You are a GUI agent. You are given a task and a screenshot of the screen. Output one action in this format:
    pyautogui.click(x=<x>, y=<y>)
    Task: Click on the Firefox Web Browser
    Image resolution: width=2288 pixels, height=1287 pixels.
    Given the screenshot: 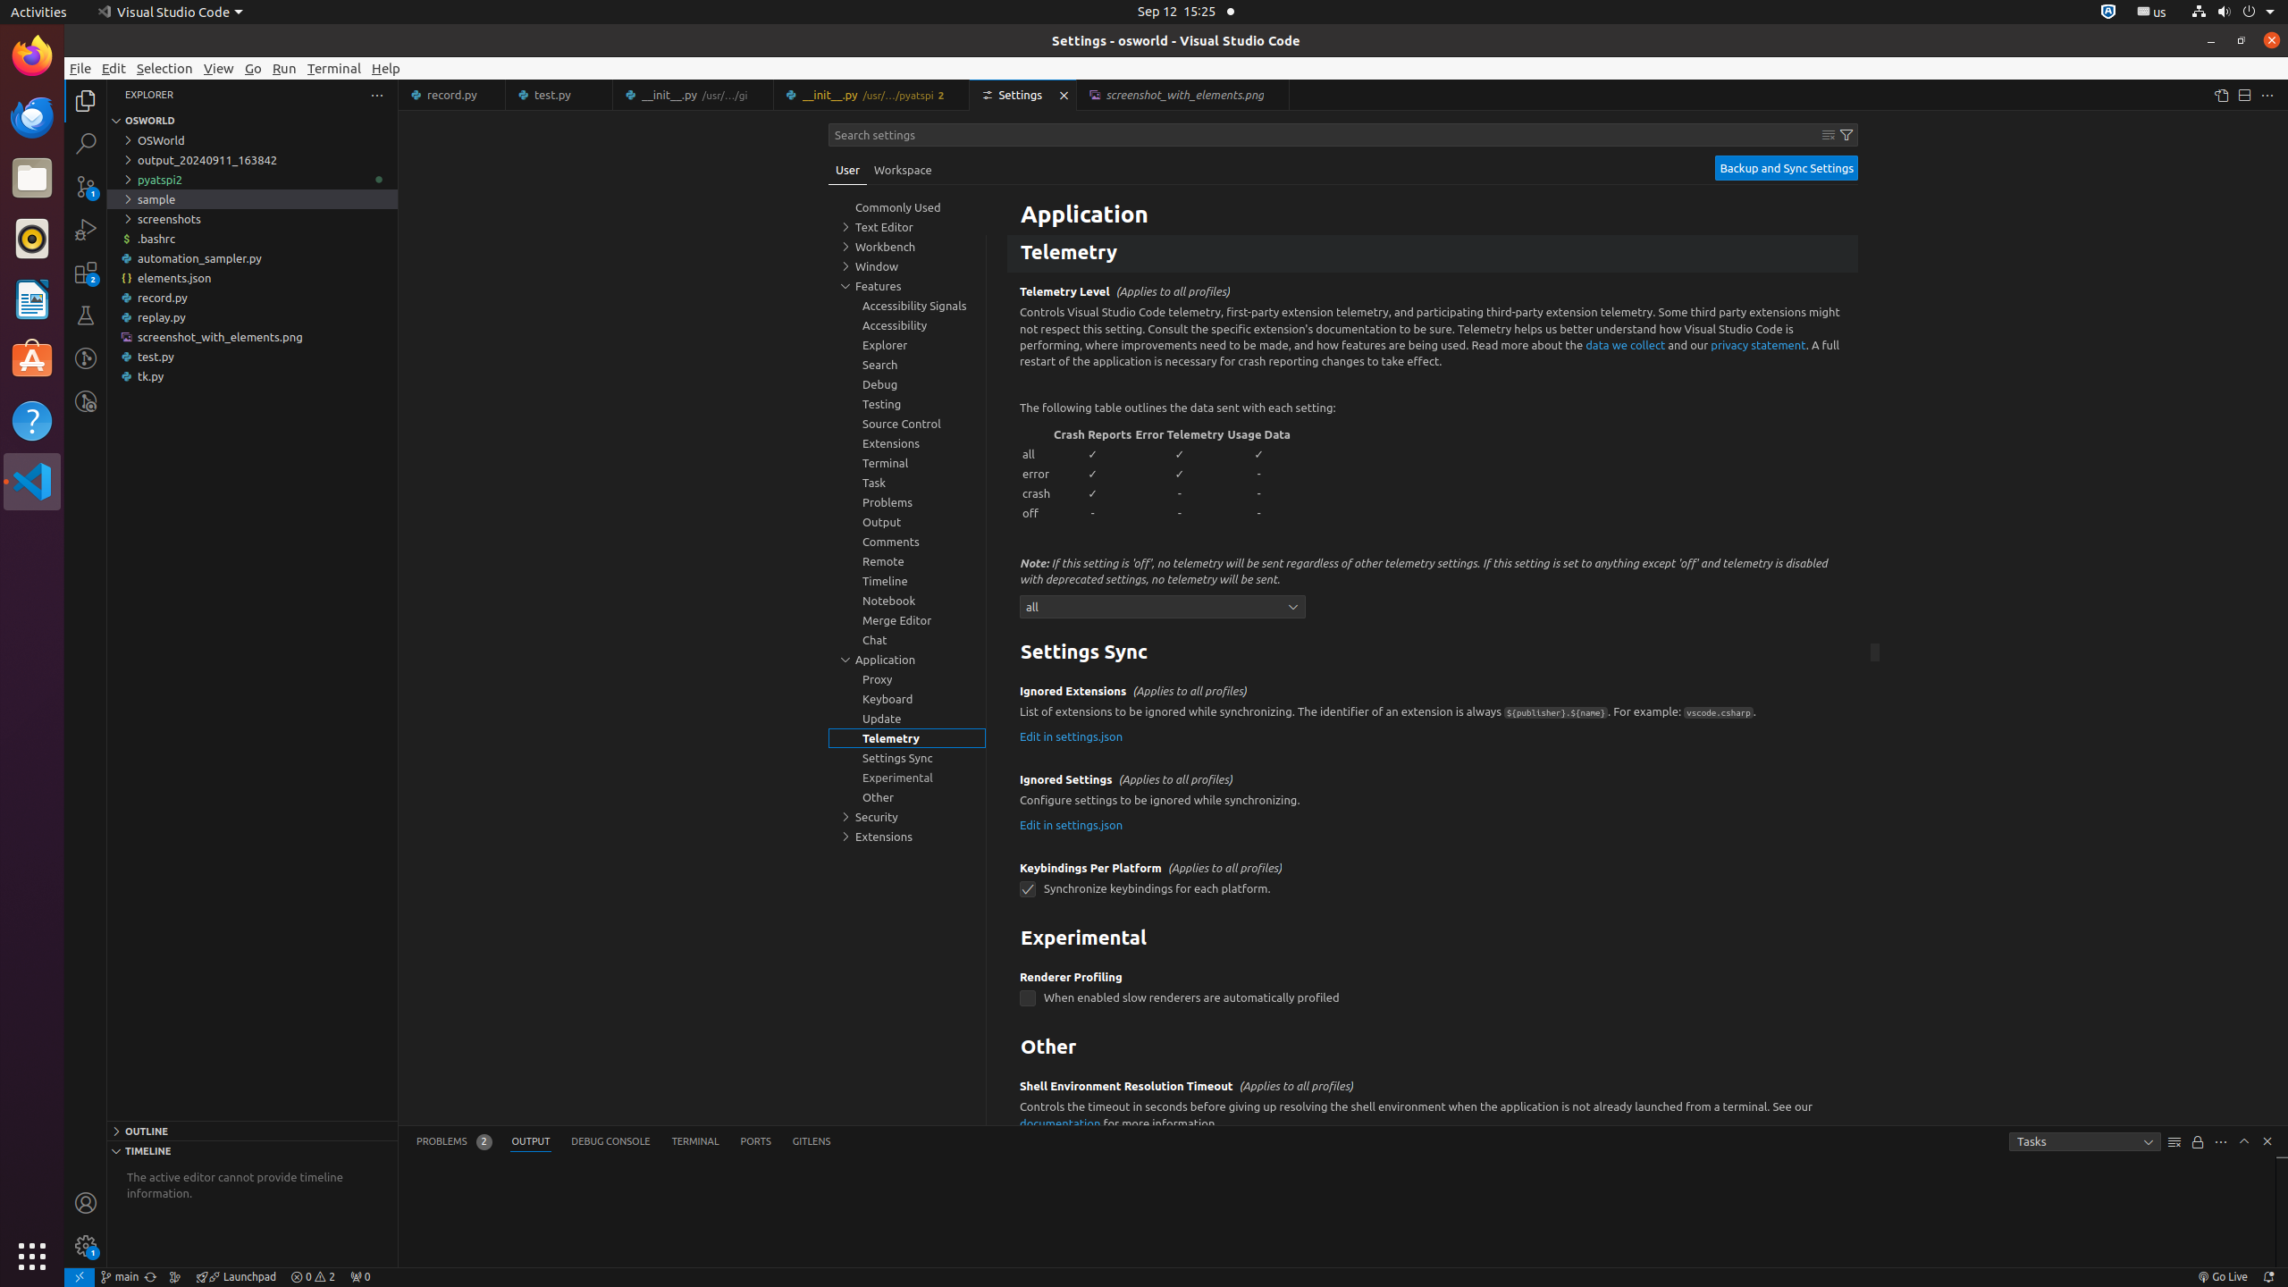 What is the action you would take?
    pyautogui.click(x=32, y=56)
    